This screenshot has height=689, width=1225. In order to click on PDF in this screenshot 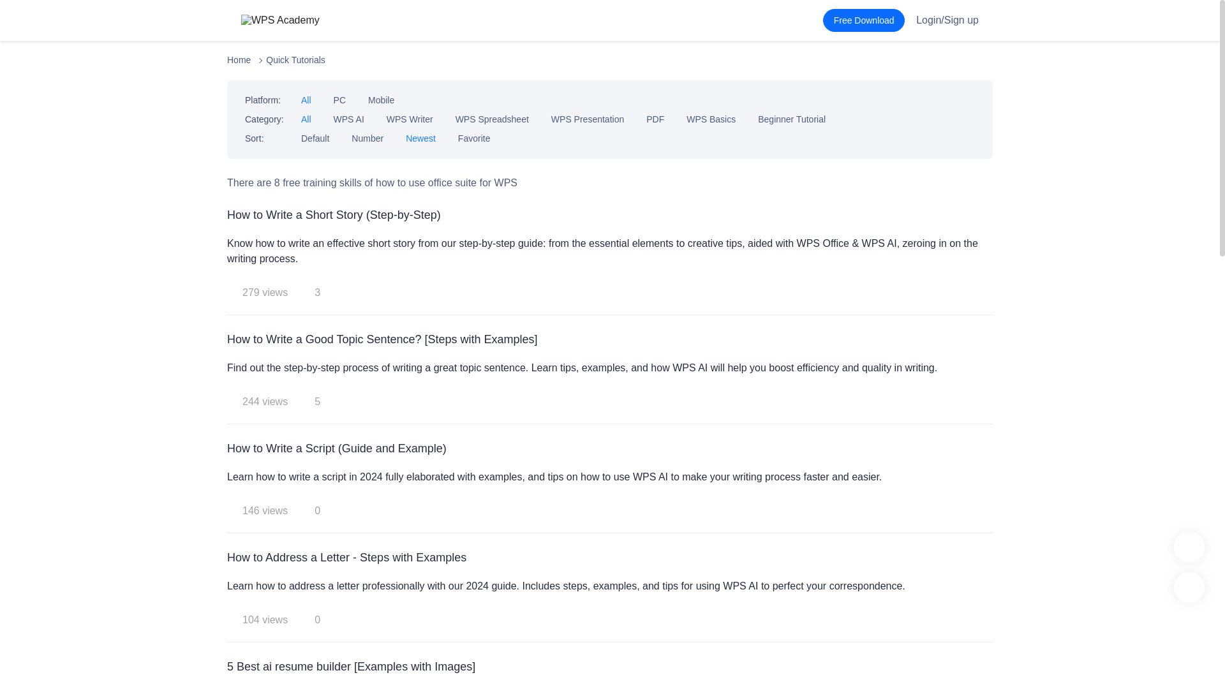, I will do `click(655, 119)`.